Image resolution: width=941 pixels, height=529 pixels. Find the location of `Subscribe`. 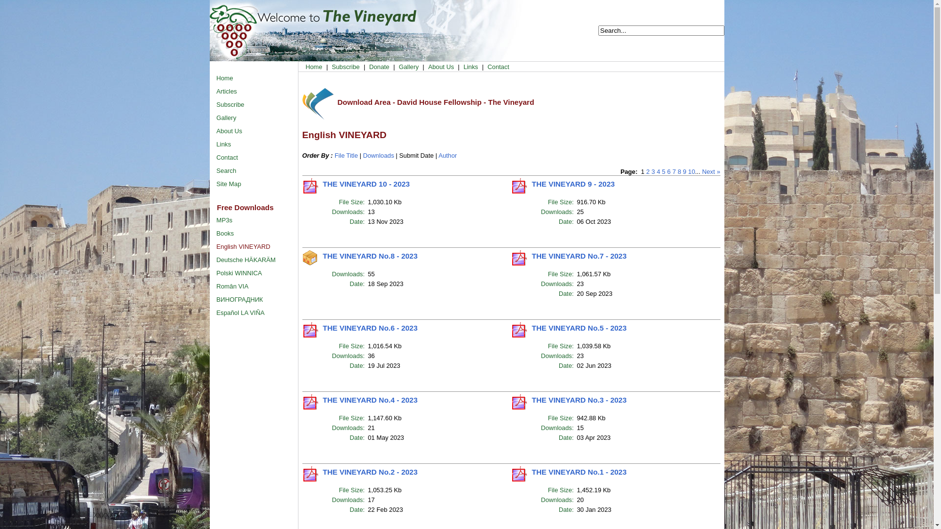

Subscribe is located at coordinates (256, 105).